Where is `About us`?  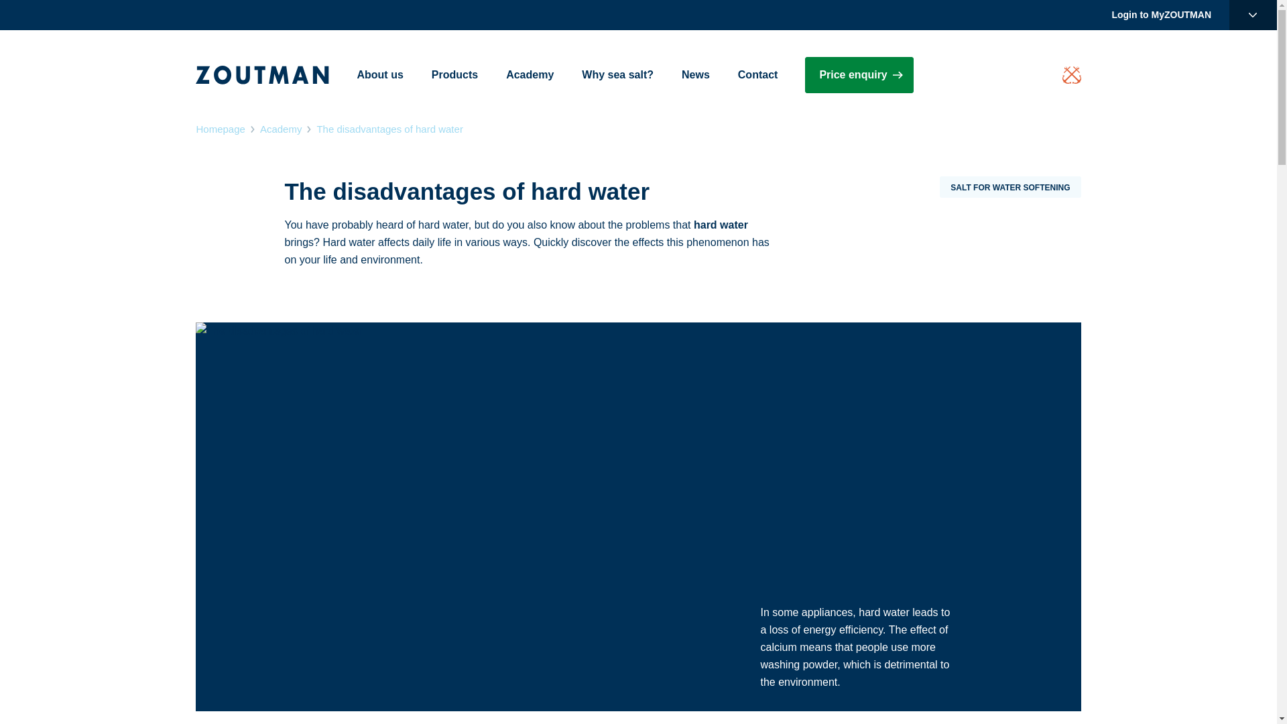 About us is located at coordinates (379, 75).